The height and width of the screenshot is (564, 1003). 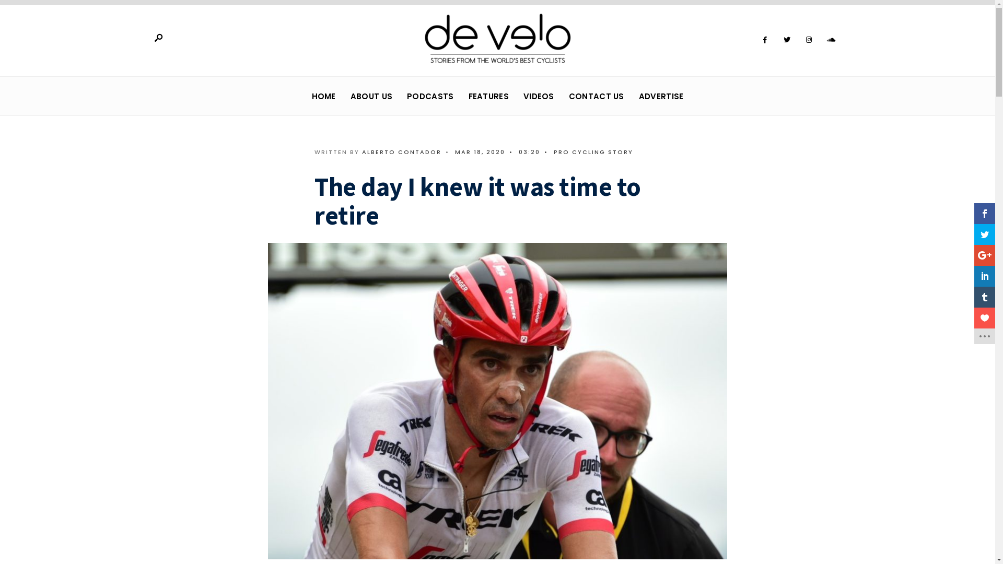 I want to click on CONTACT US, so click(x=597, y=96).